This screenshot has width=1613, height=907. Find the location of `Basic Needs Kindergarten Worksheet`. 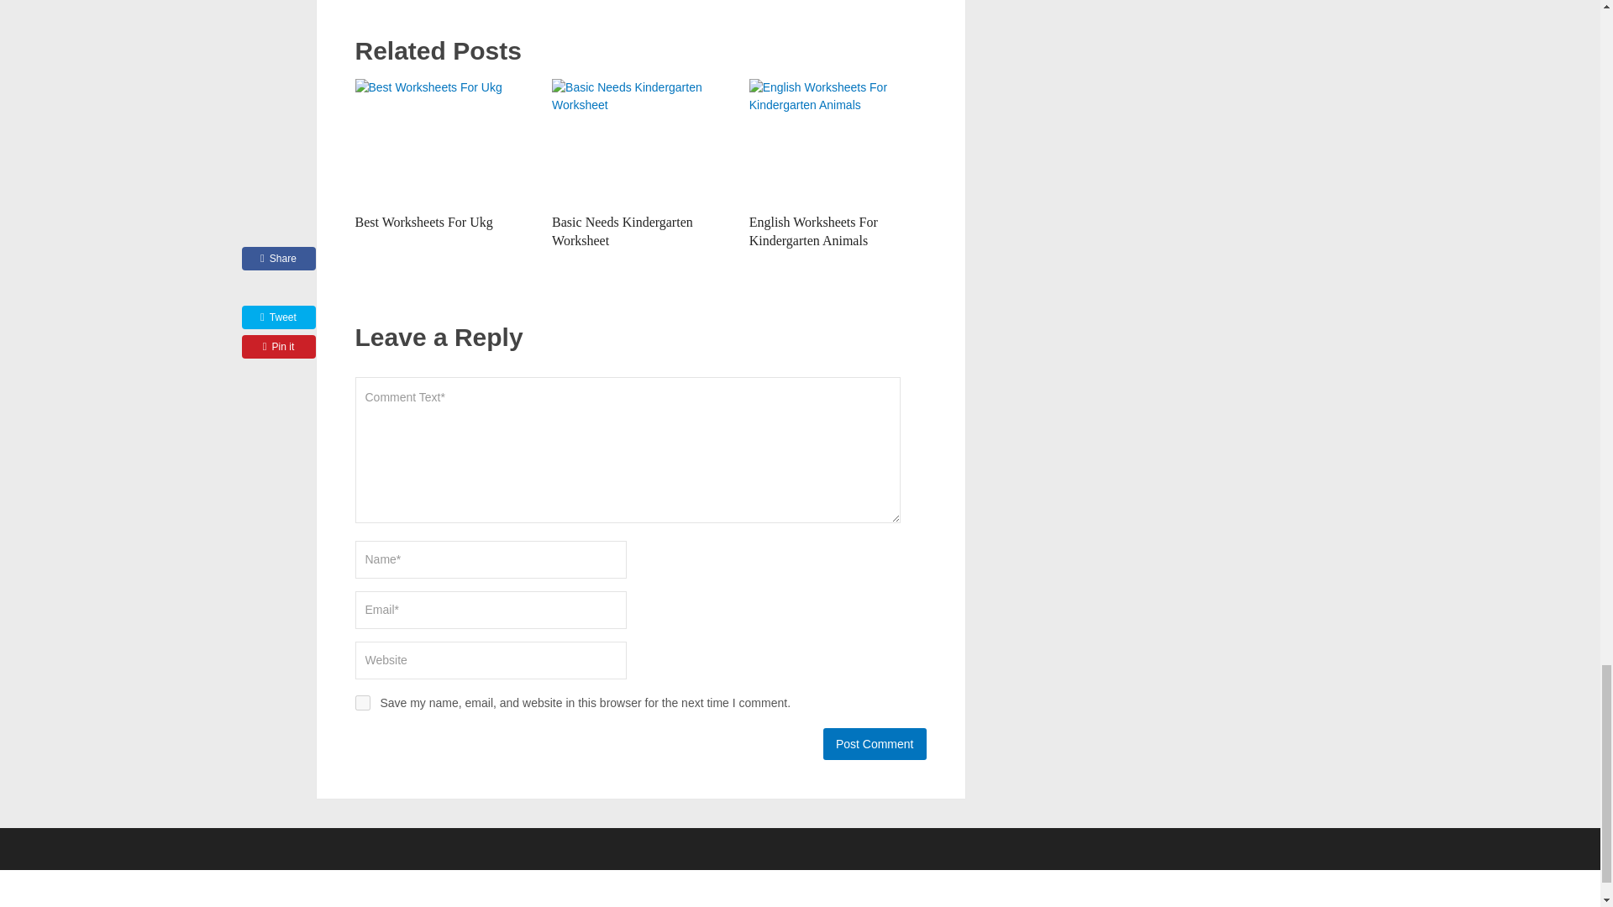

Basic Needs Kindergarten Worksheet is located at coordinates (622, 230).